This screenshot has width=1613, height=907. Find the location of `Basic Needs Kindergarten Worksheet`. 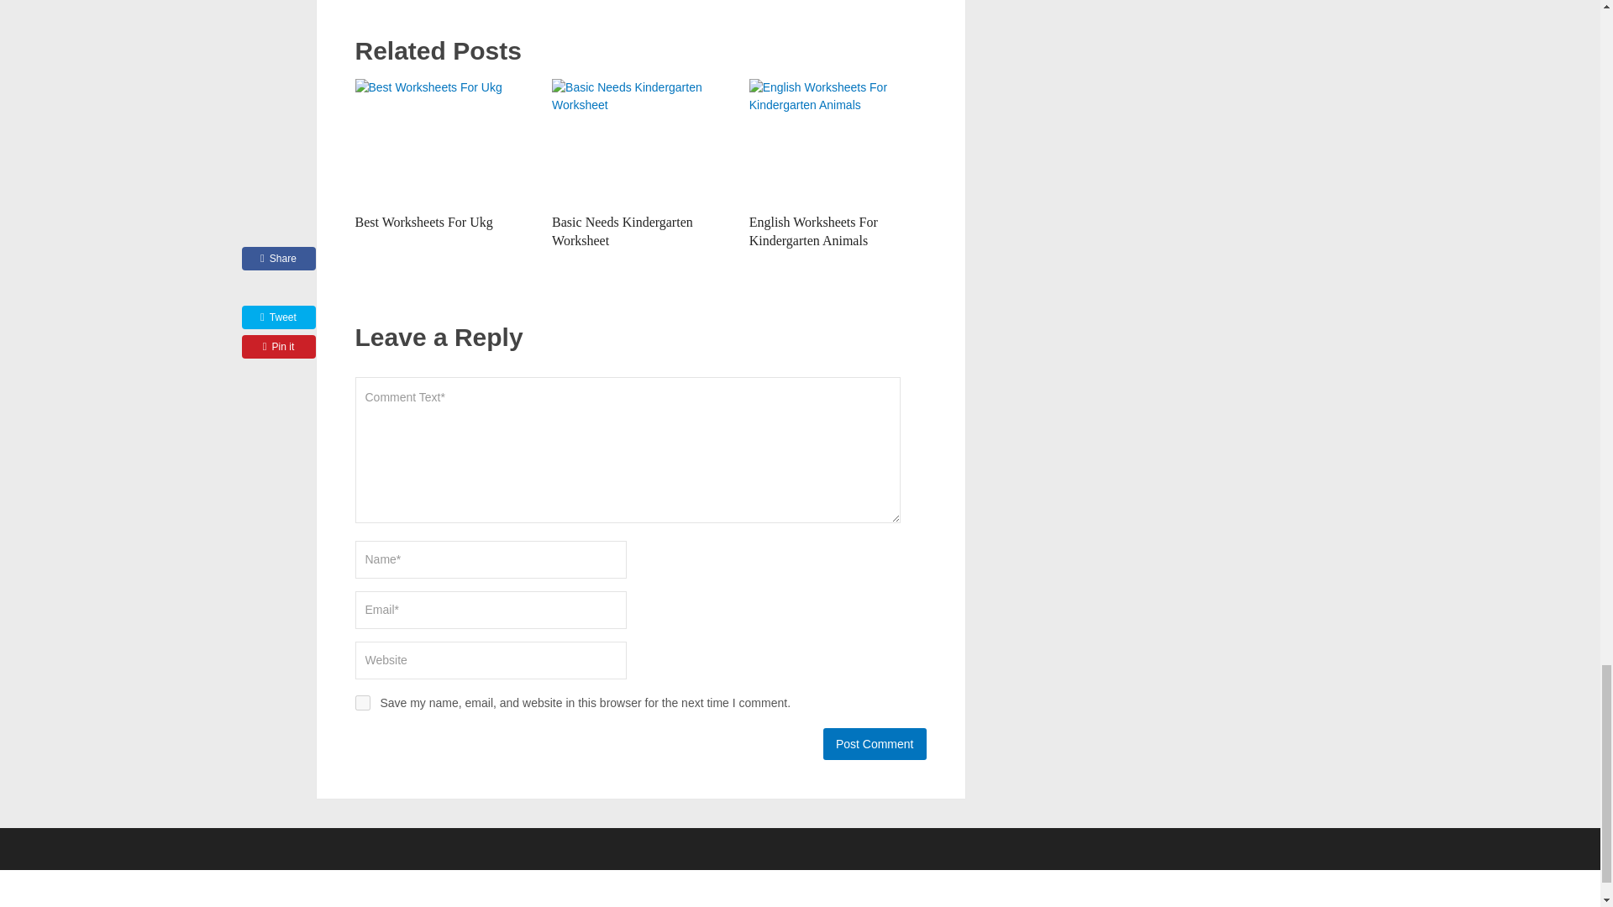

Basic Needs Kindergarten Worksheet is located at coordinates (622, 230).